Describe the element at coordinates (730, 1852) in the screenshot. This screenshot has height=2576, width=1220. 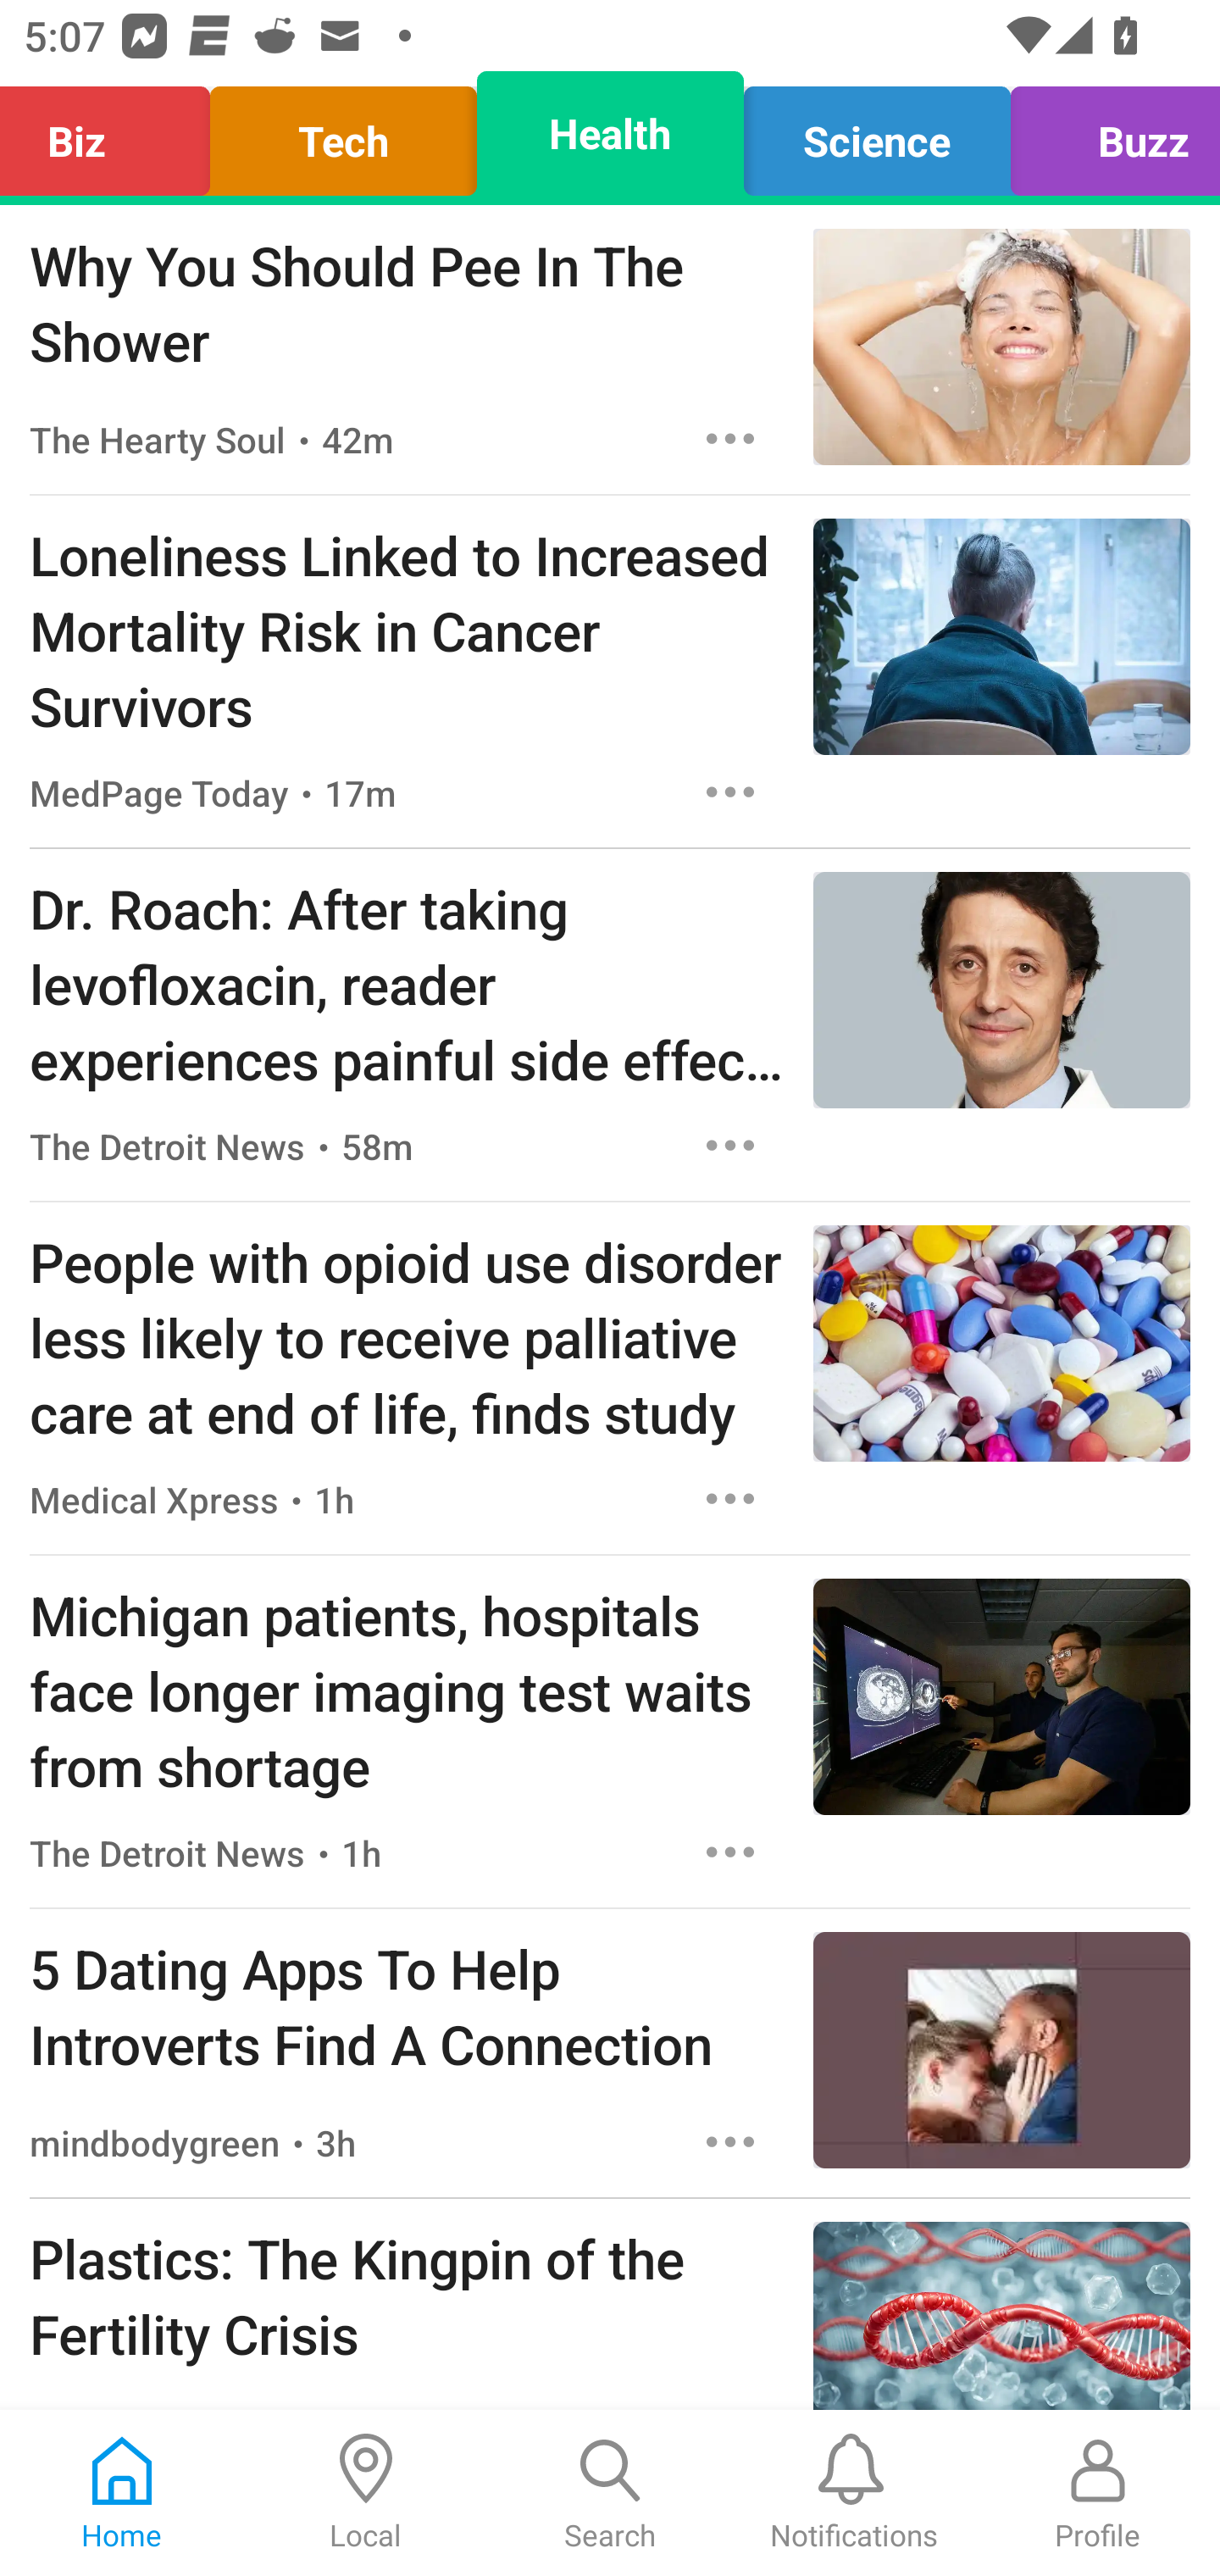
I see `Options` at that location.